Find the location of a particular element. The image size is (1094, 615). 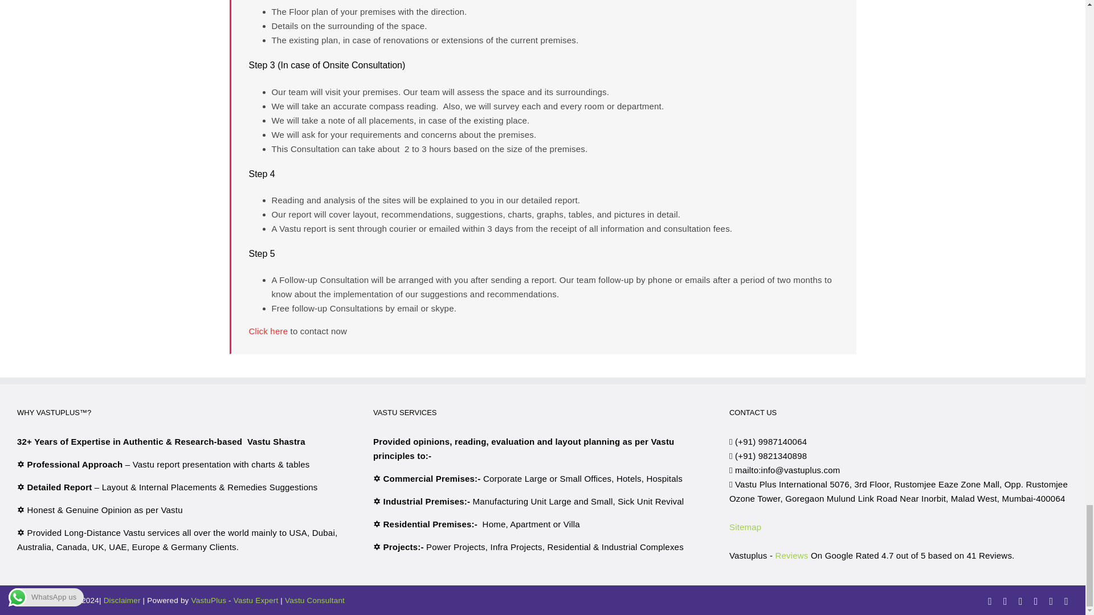

X is located at coordinates (1005, 601).